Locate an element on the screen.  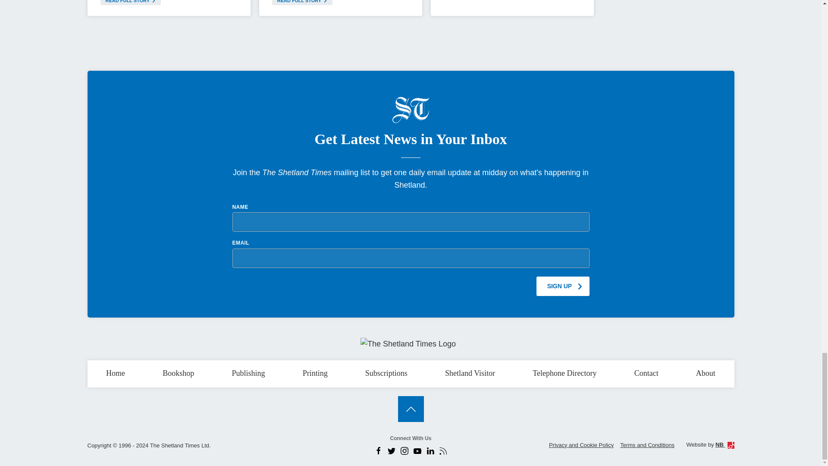
READ FULL STORY is located at coordinates (302, 3).